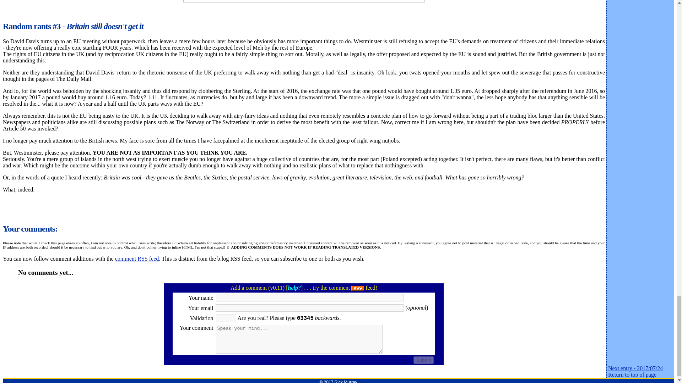 The width and height of the screenshot is (682, 383). Describe the element at coordinates (423, 360) in the screenshot. I see `Submit` at that location.